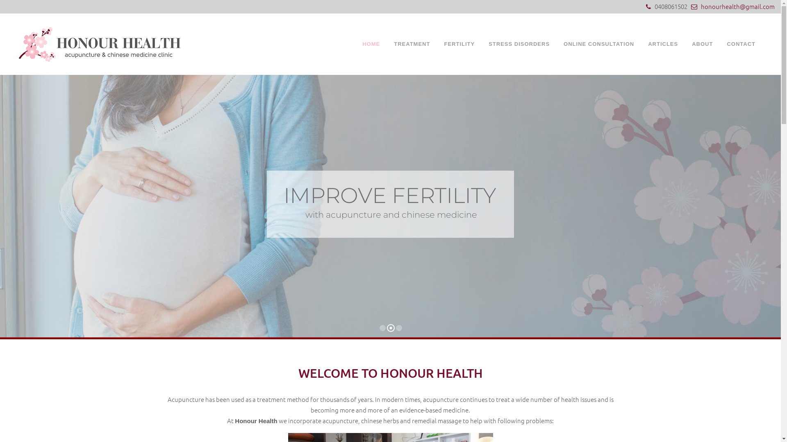  I want to click on ARTICLES, so click(663, 44).